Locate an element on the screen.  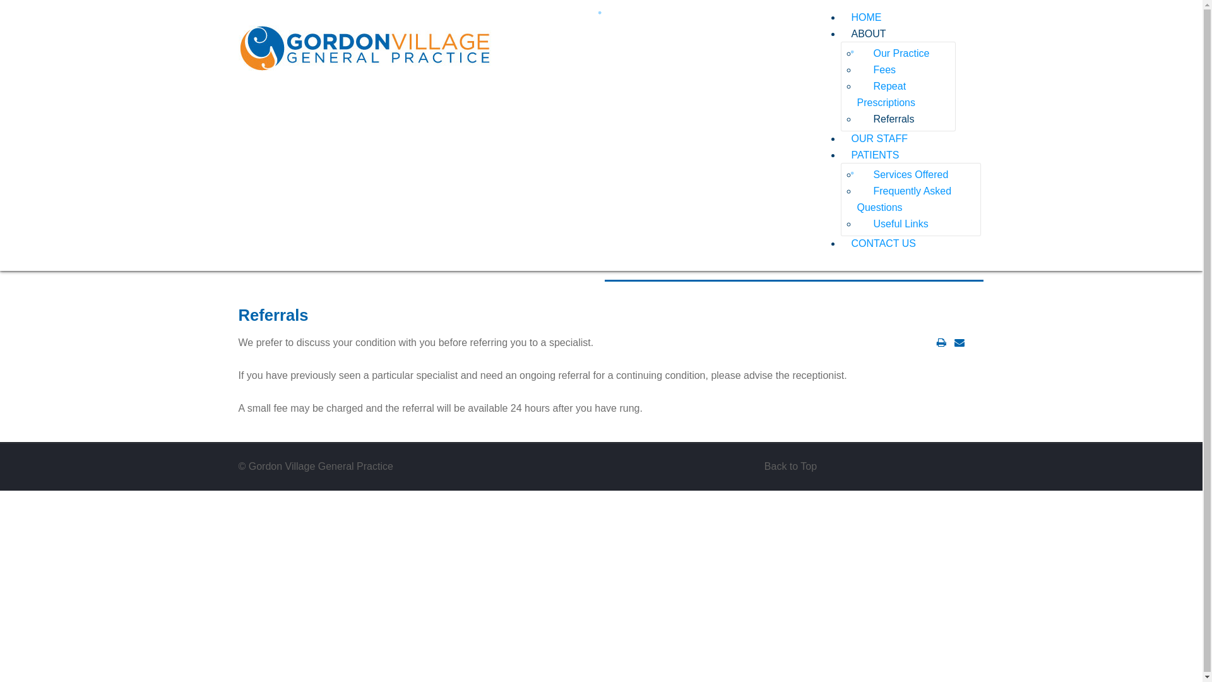
Back to Top is located at coordinates (791, 467).